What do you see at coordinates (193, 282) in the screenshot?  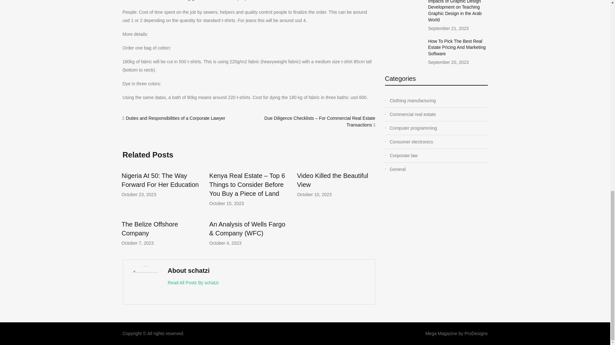 I see `Read All Posts By schatzi` at bounding box center [193, 282].